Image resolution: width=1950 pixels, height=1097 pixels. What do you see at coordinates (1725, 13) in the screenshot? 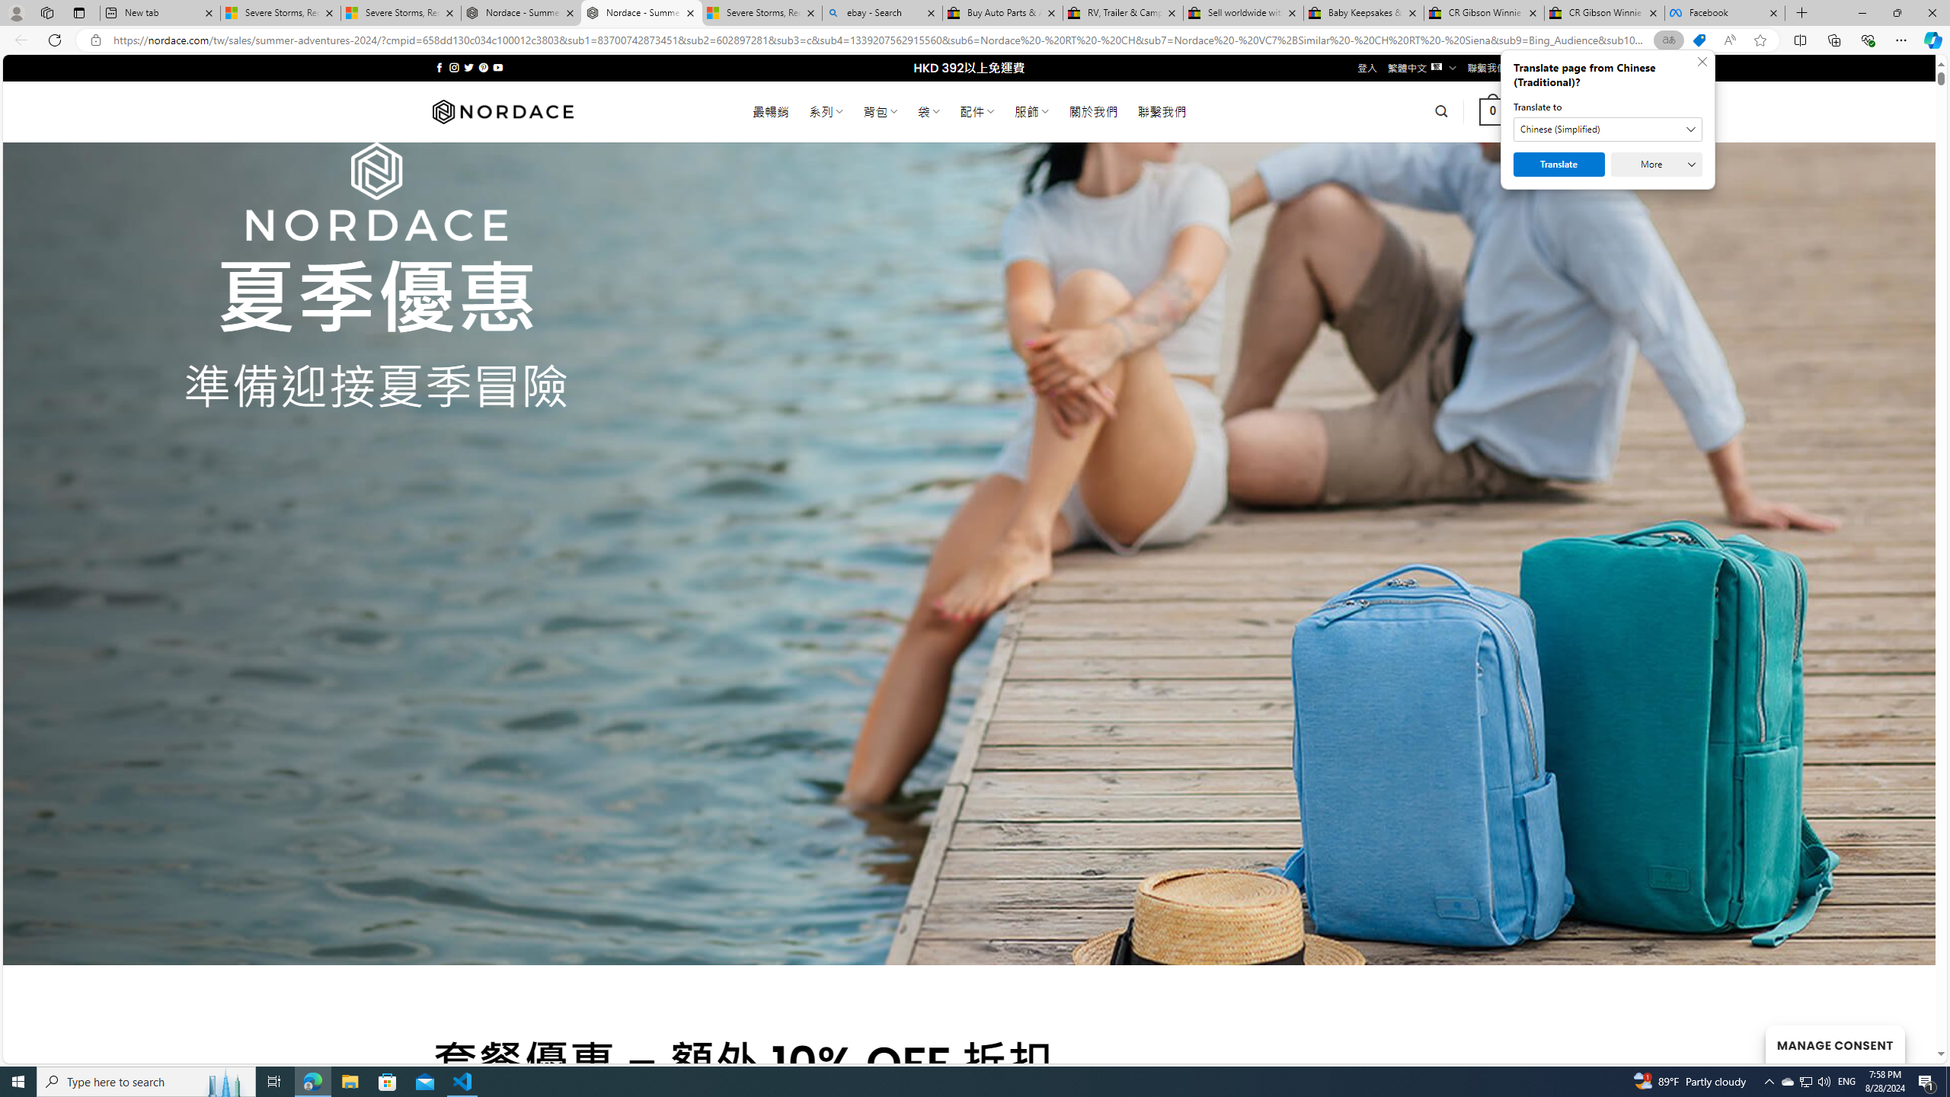
I see `Facebook` at bounding box center [1725, 13].